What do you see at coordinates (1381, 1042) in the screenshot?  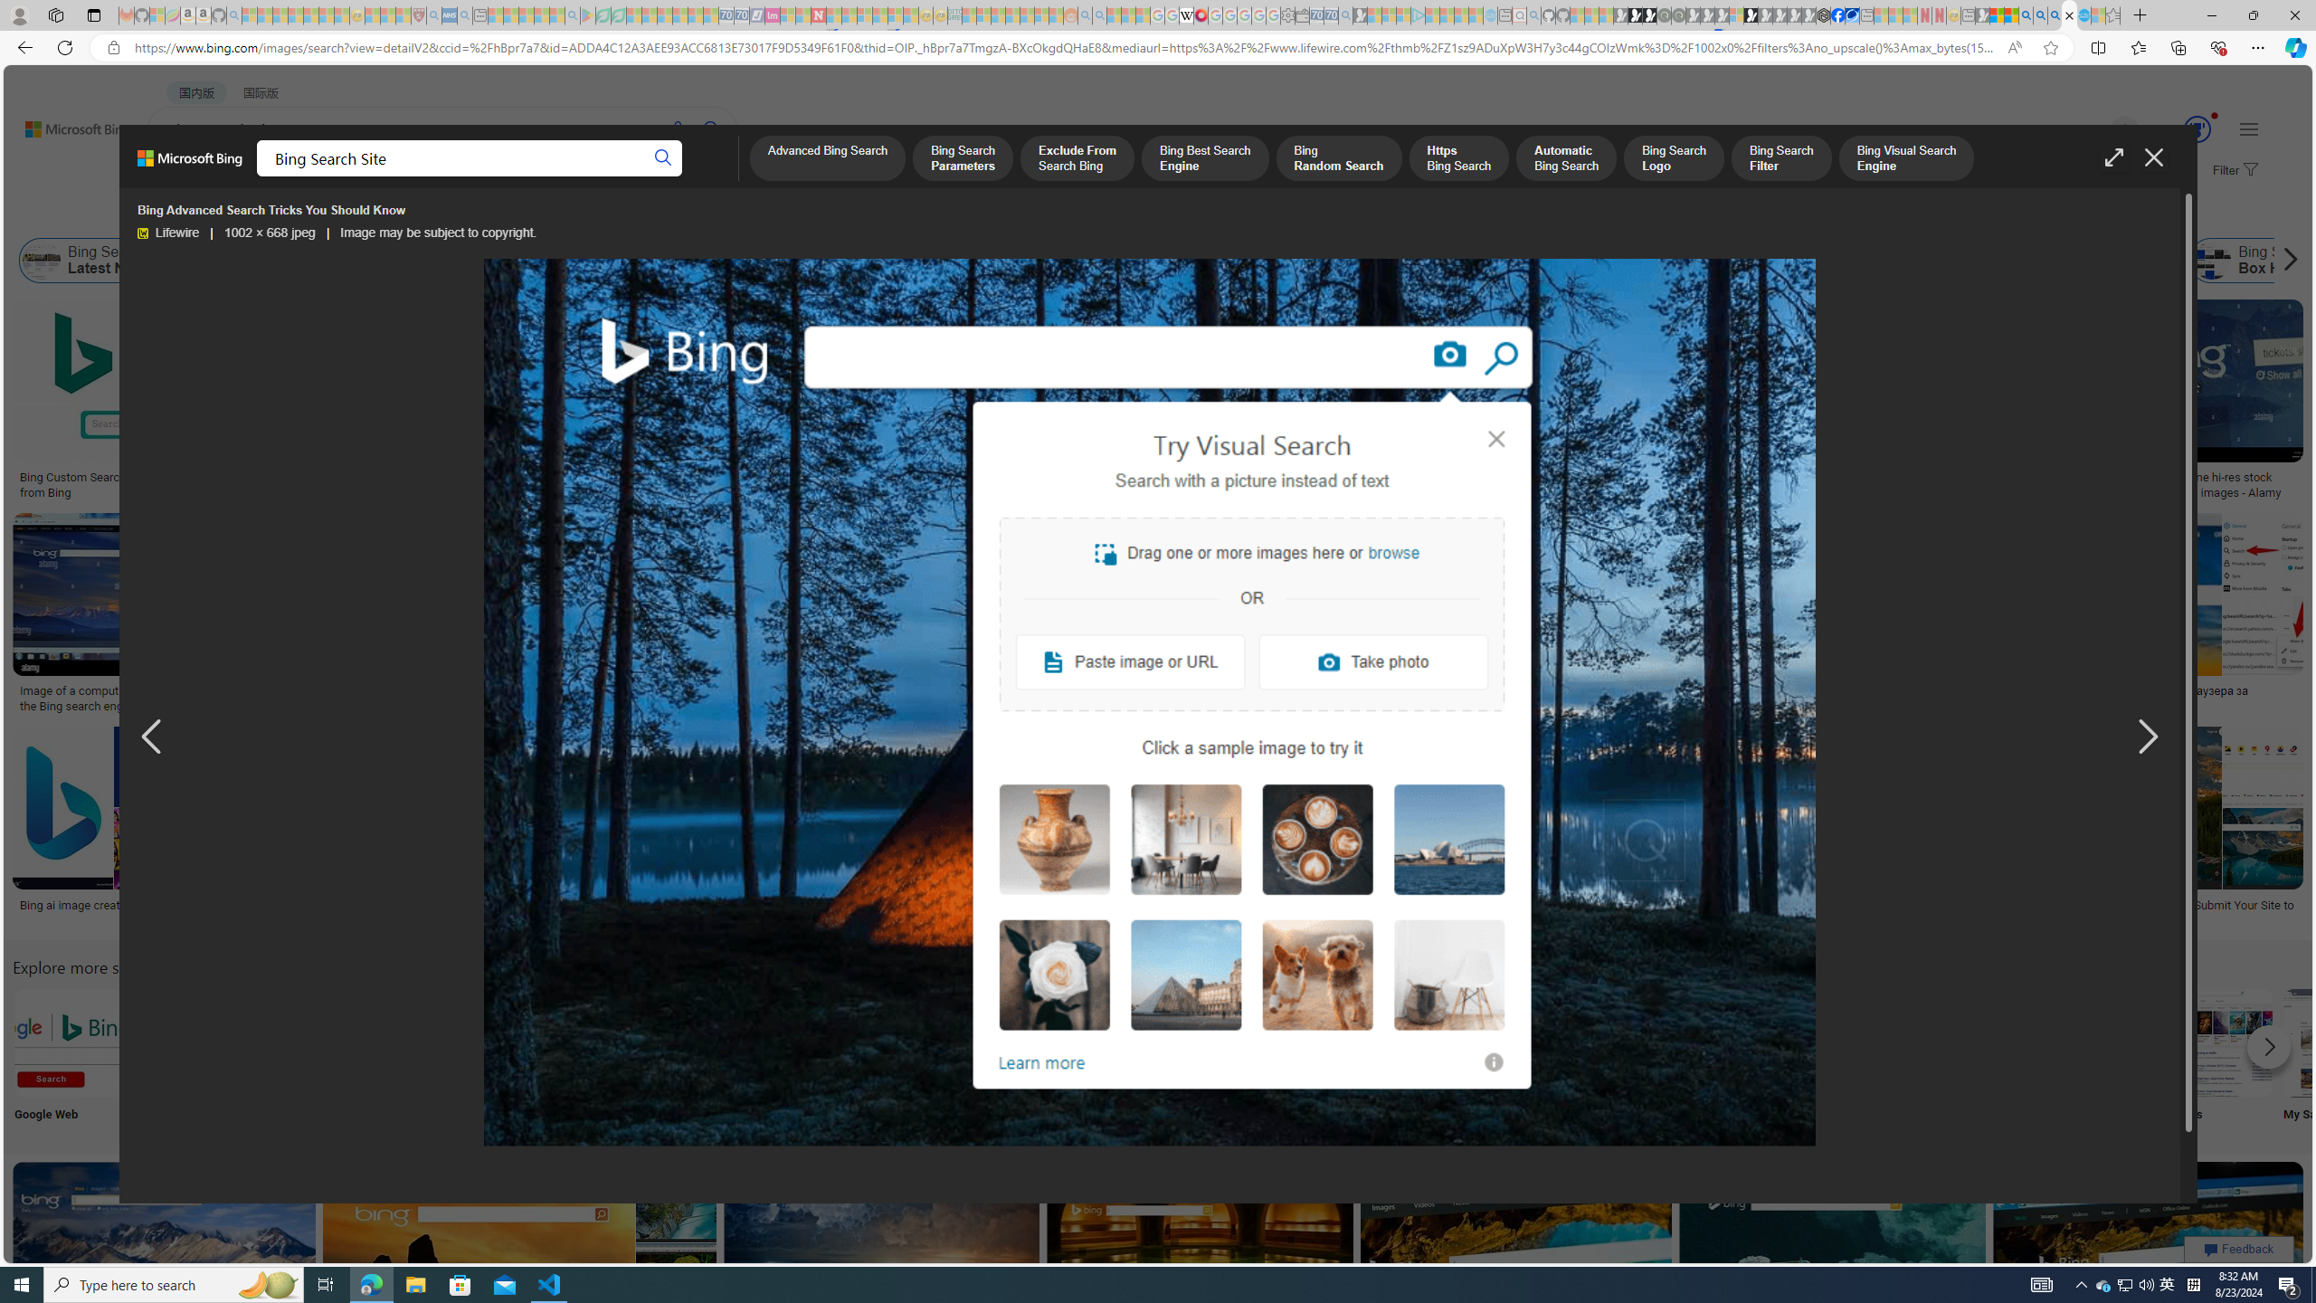 I see `Bing the Search Engine` at bounding box center [1381, 1042].